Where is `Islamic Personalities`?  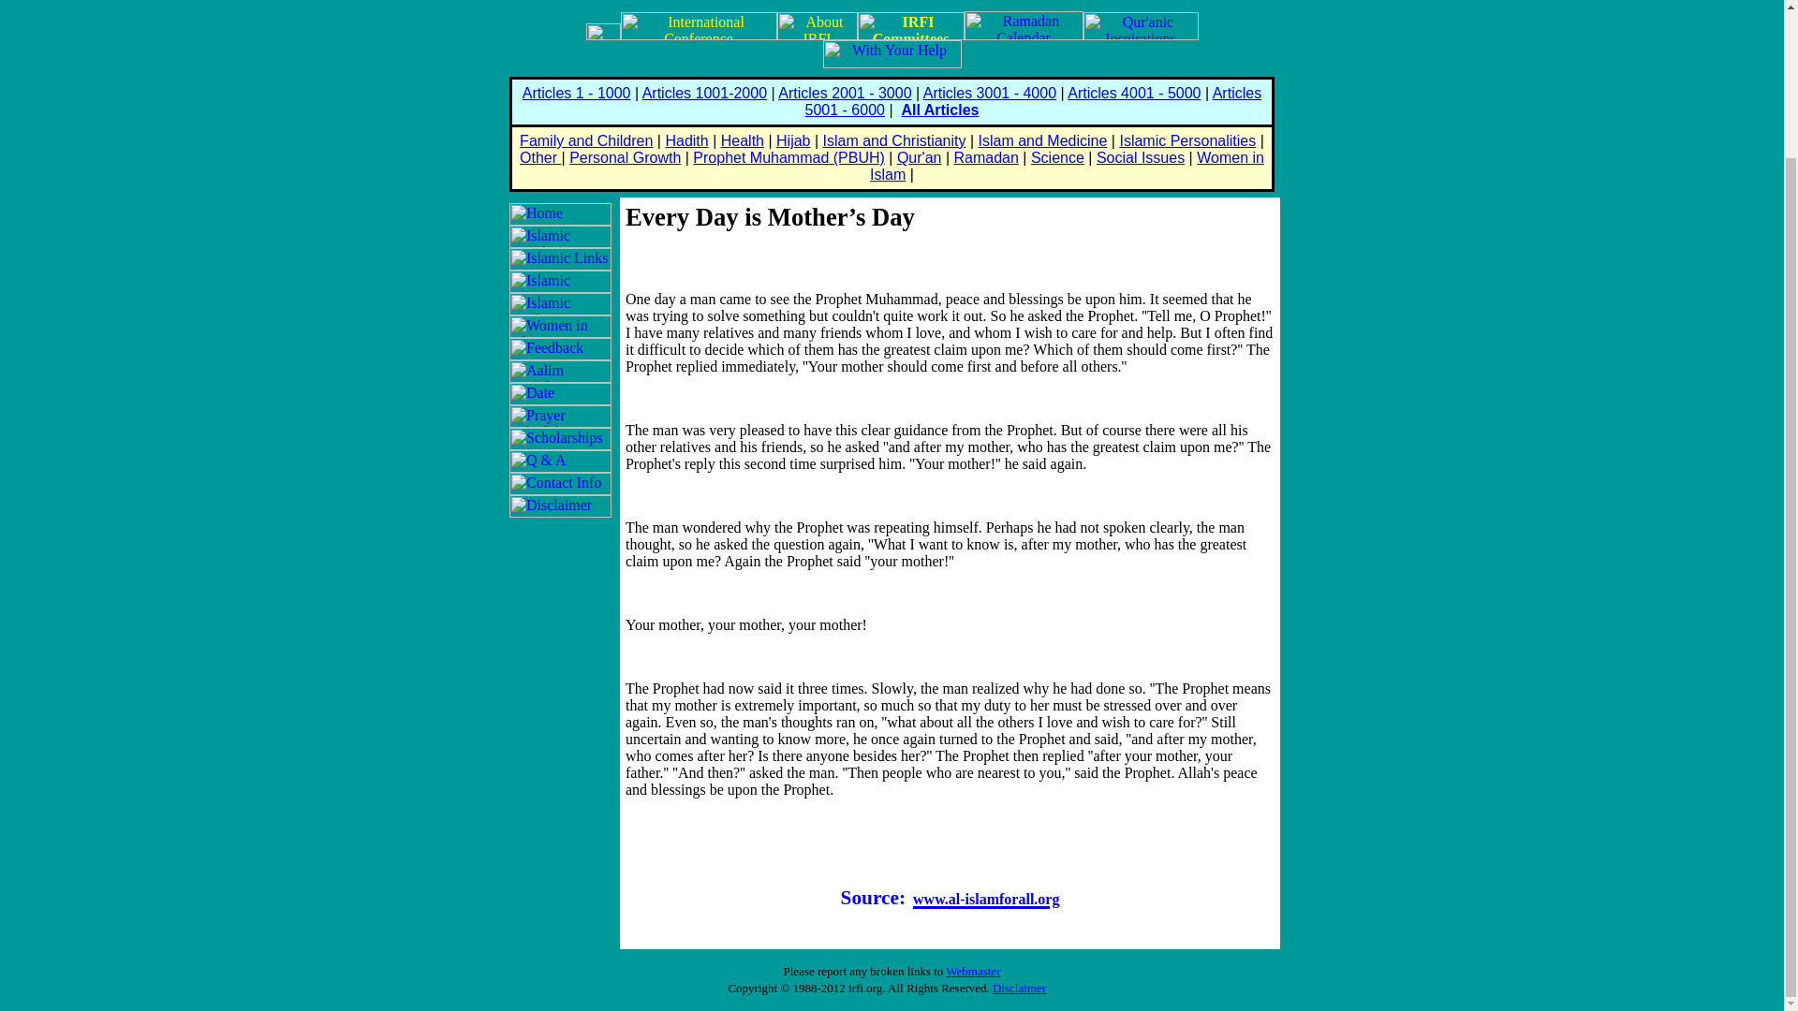
Islamic Personalities is located at coordinates (1186, 140).